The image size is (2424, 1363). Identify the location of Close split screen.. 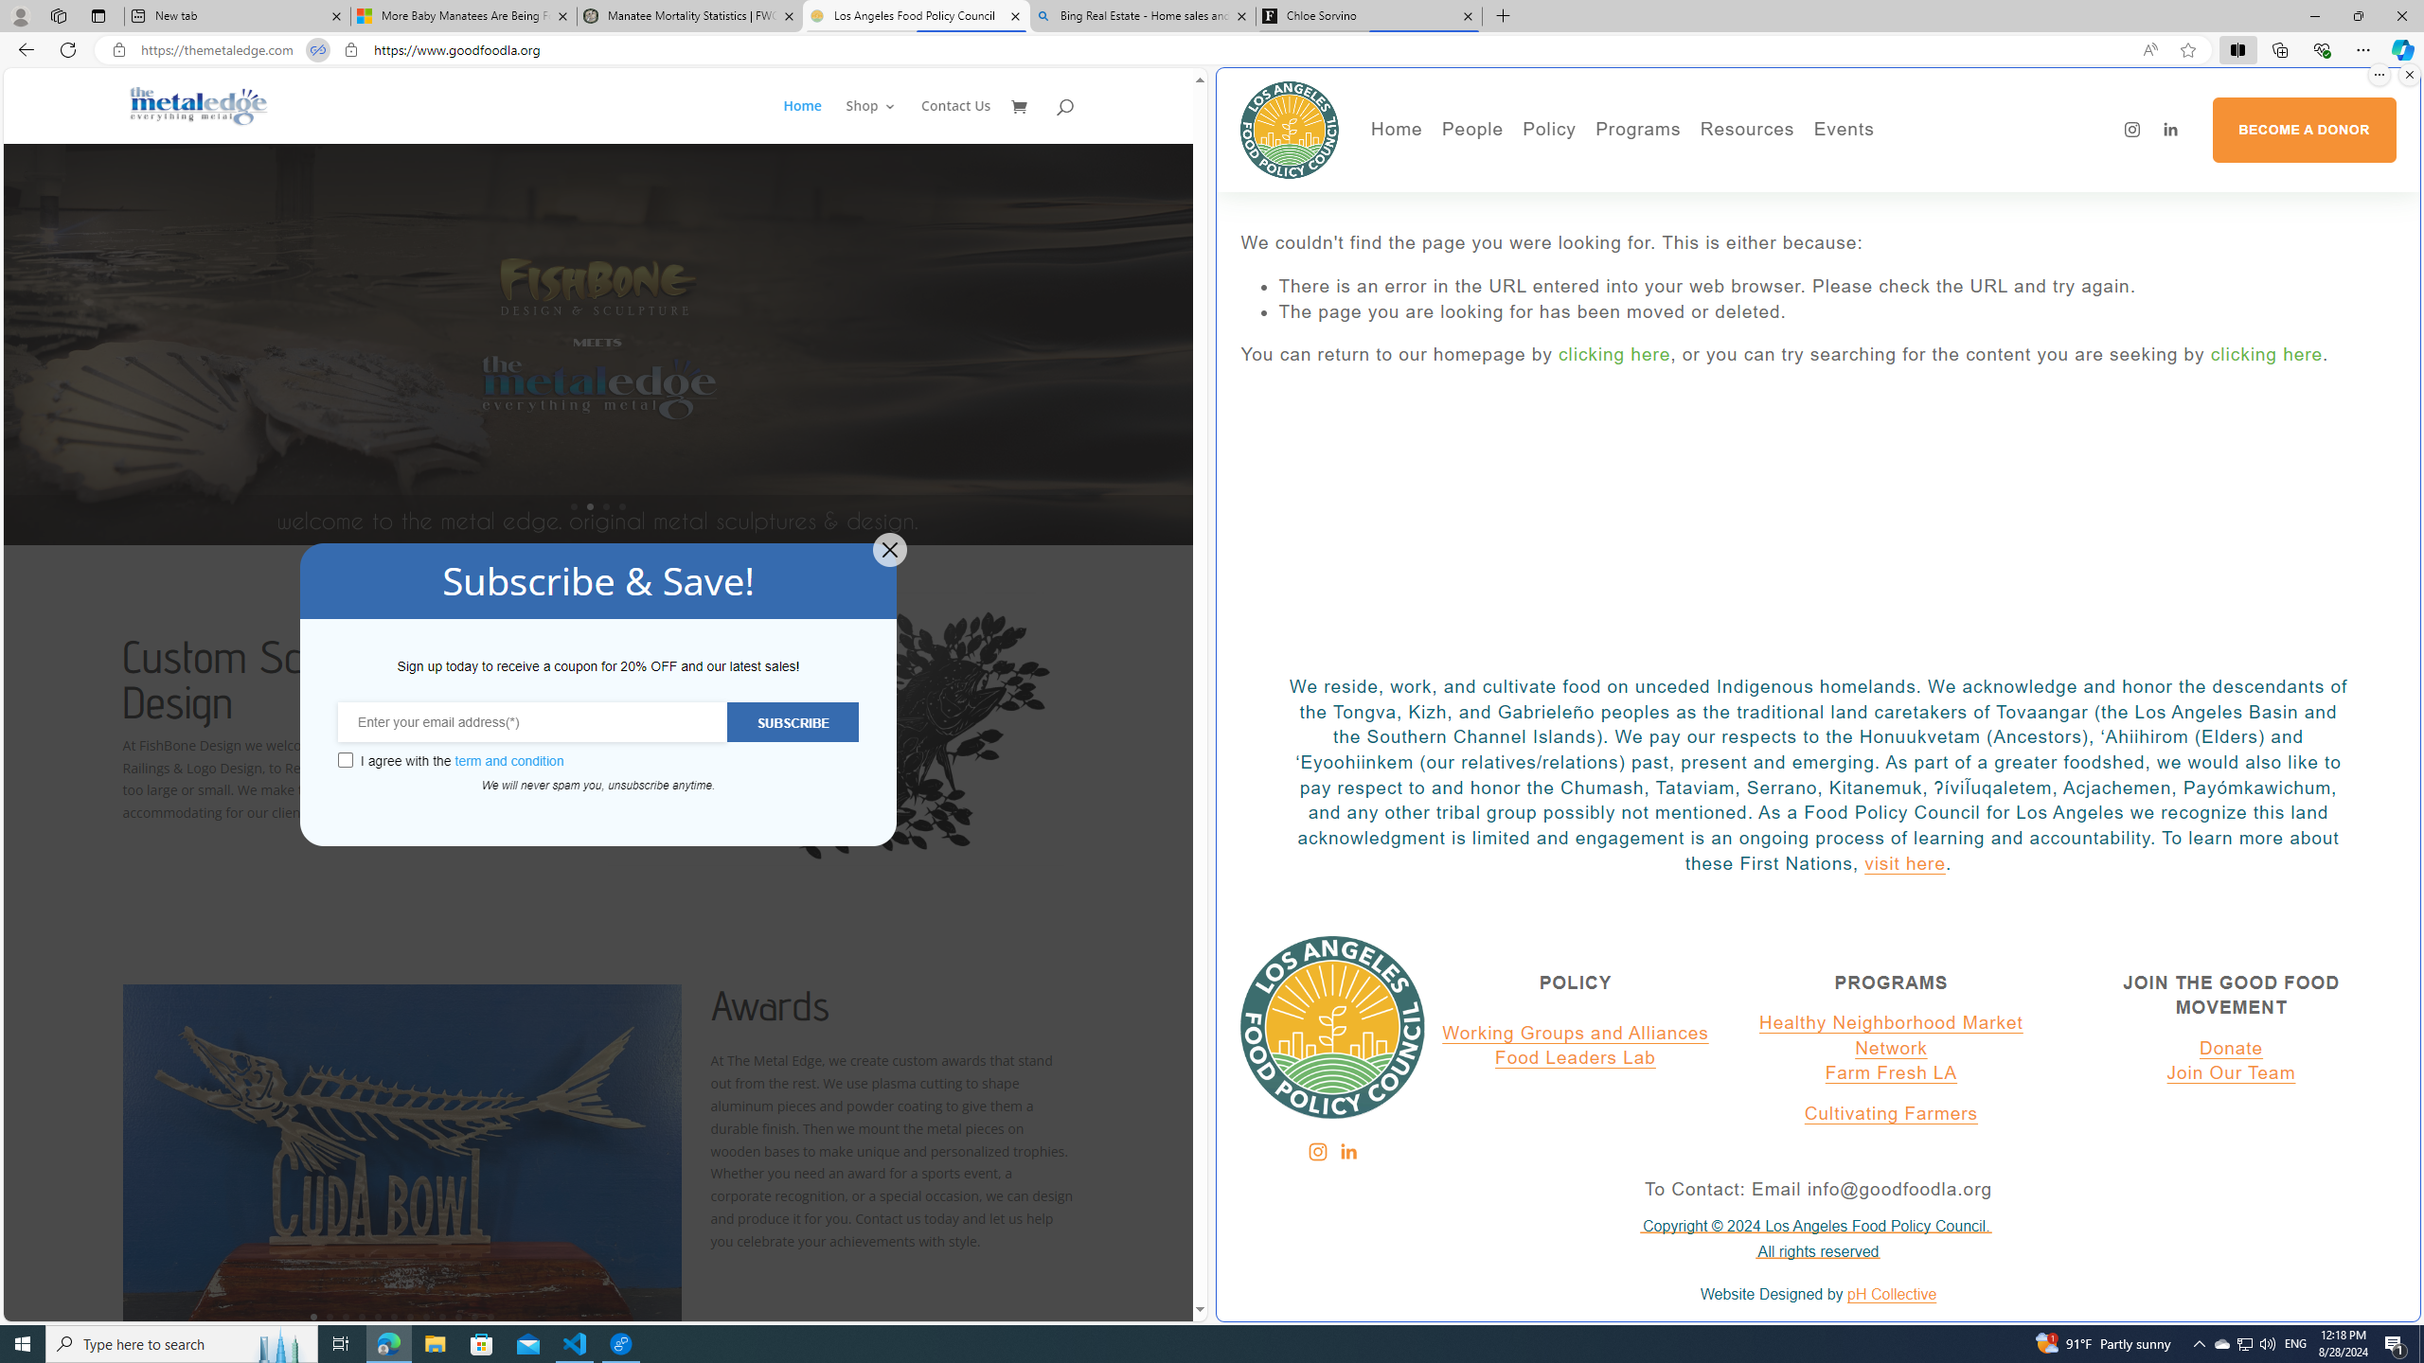
(2409, 75).